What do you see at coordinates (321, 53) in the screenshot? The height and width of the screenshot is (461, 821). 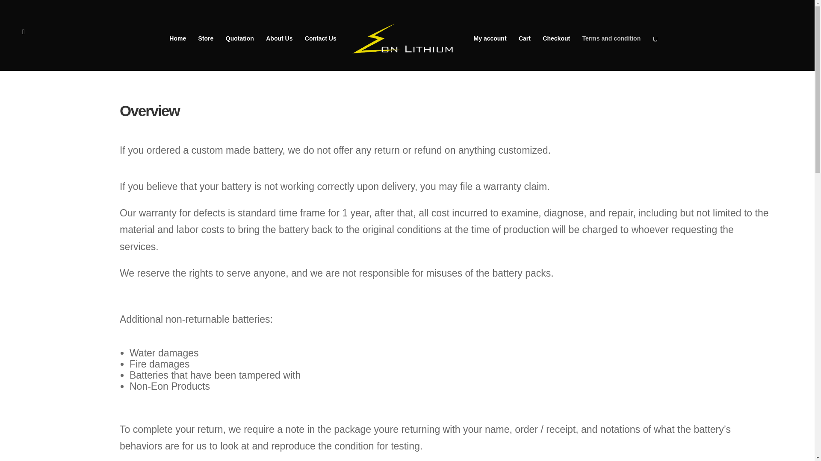 I see `Contact Us` at bounding box center [321, 53].